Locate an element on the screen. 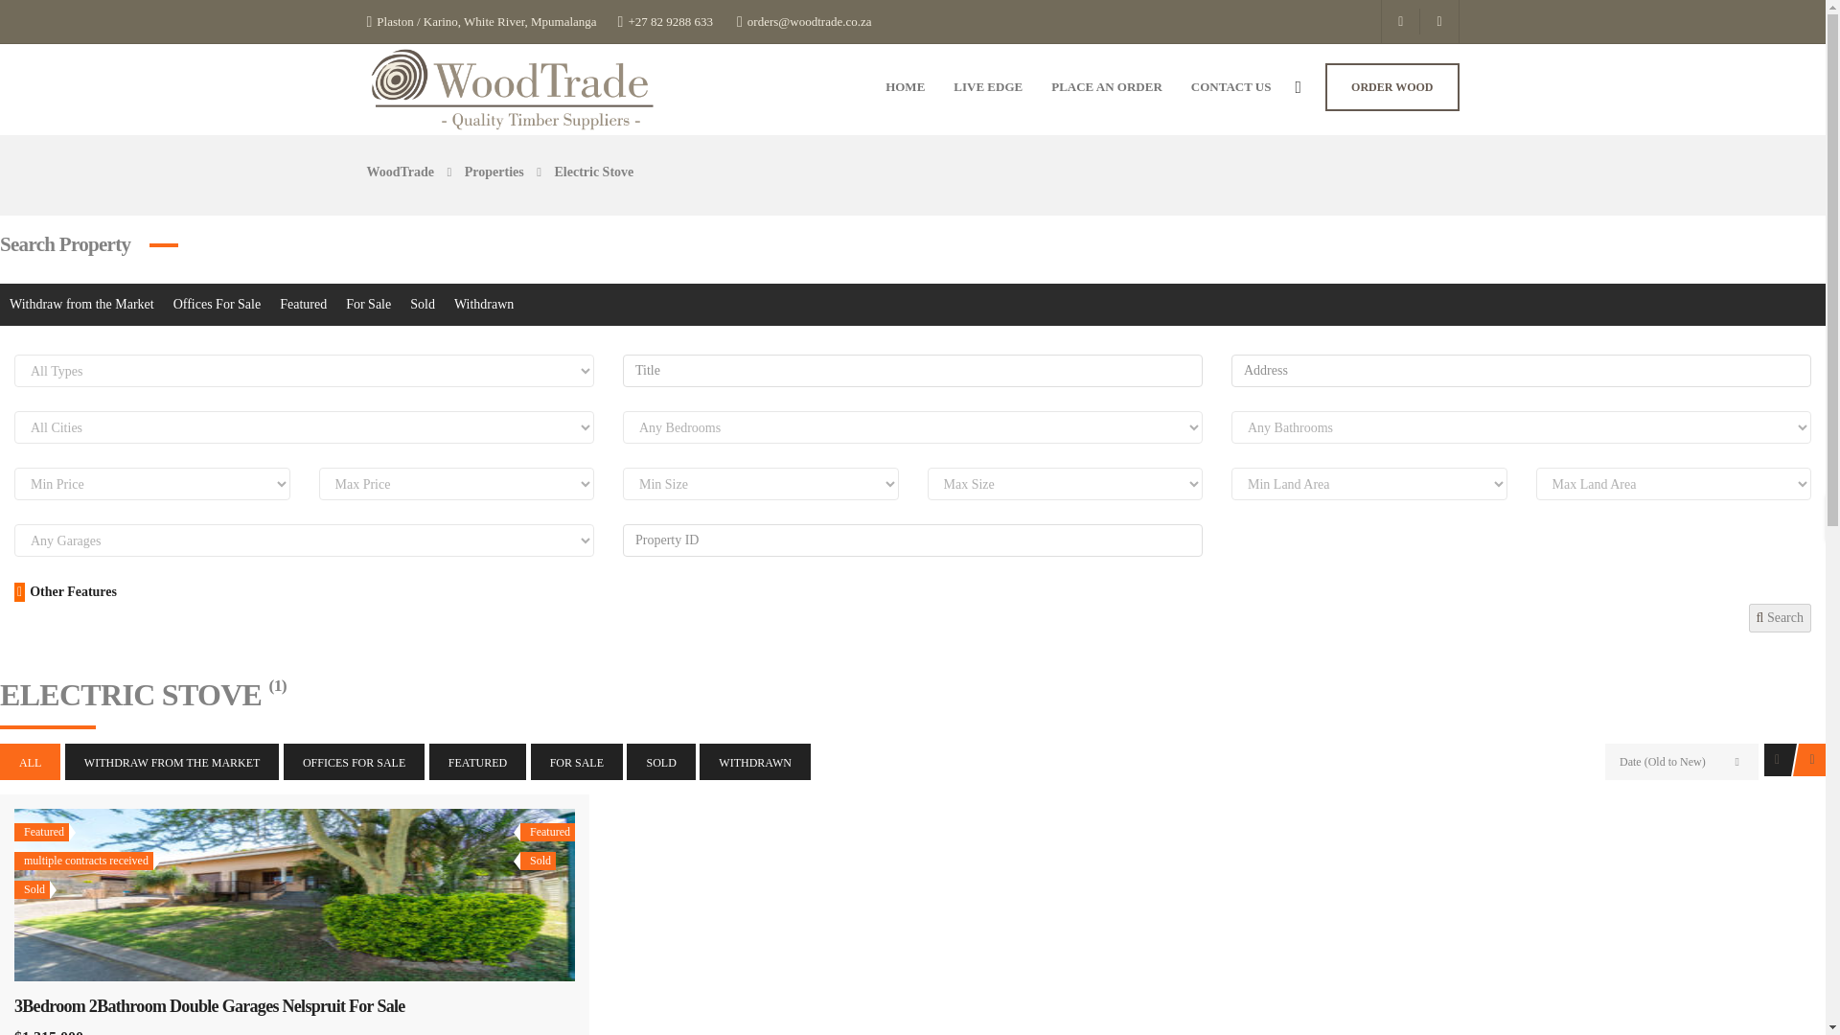 Image resolution: width=1840 pixels, height=1035 pixels. Search is located at coordinates (1780, 617).